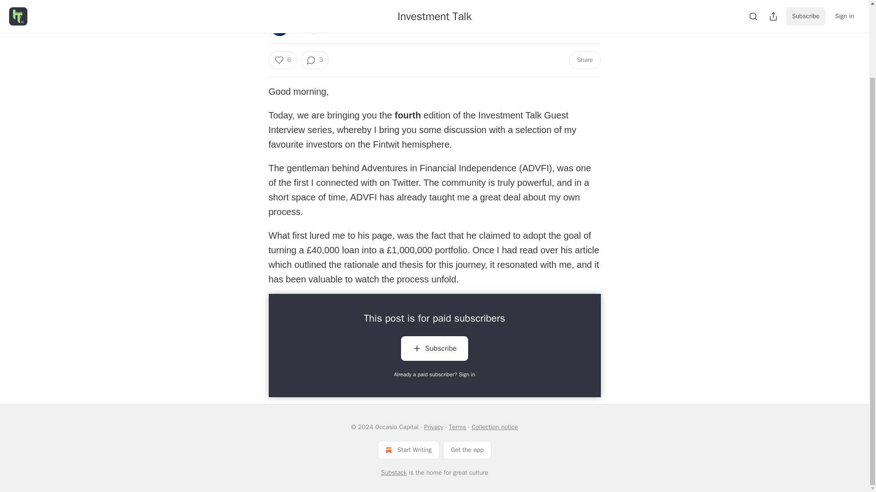  Describe the element at coordinates (433, 427) in the screenshot. I see `Privacy` at that location.